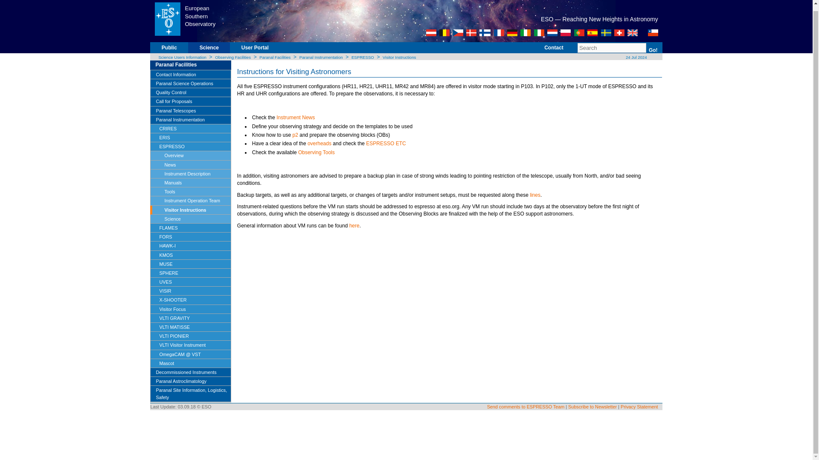 This screenshot has width=819, height=460. Describe the element at coordinates (399, 57) in the screenshot. I see `Visitor Instructions` at that location.